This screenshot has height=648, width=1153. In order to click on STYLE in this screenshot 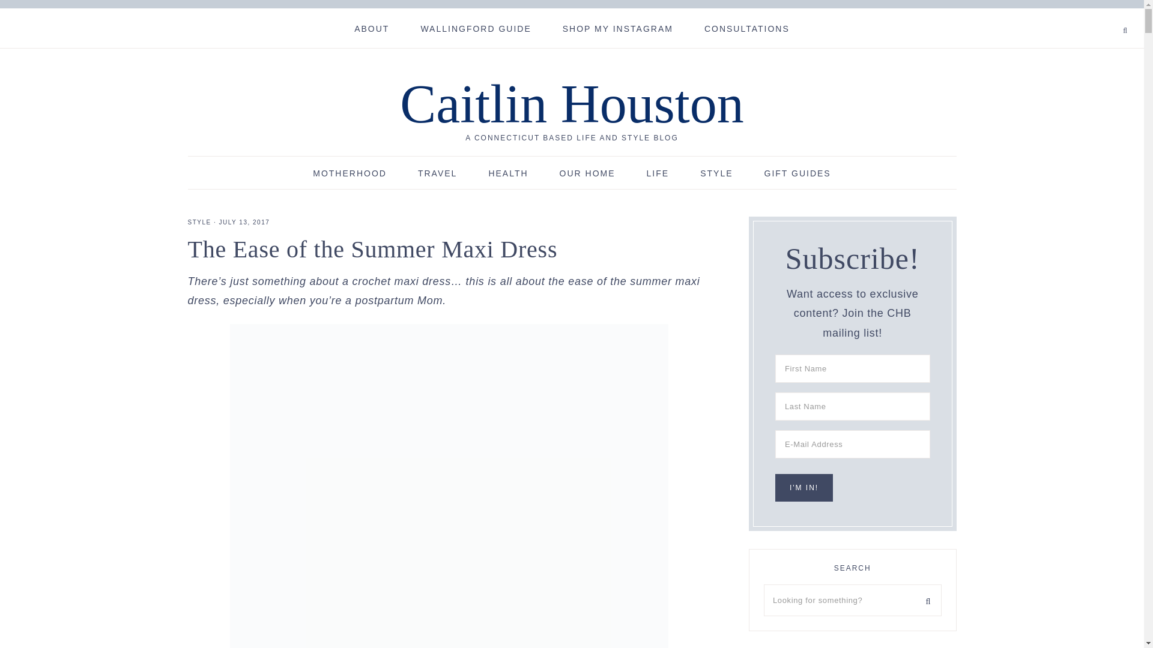, I will do `click(199, 222)`.